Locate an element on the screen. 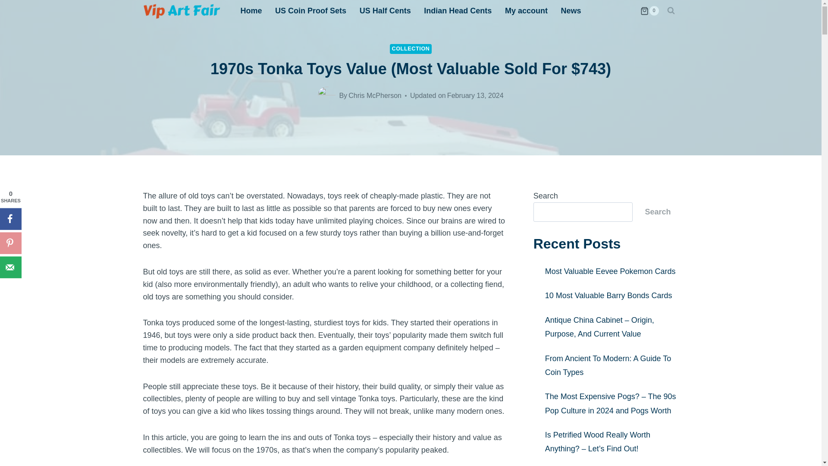 The width and height of the screenshot is (828, 466). US Coin Proof Sets is located at coordinates (310, 10).